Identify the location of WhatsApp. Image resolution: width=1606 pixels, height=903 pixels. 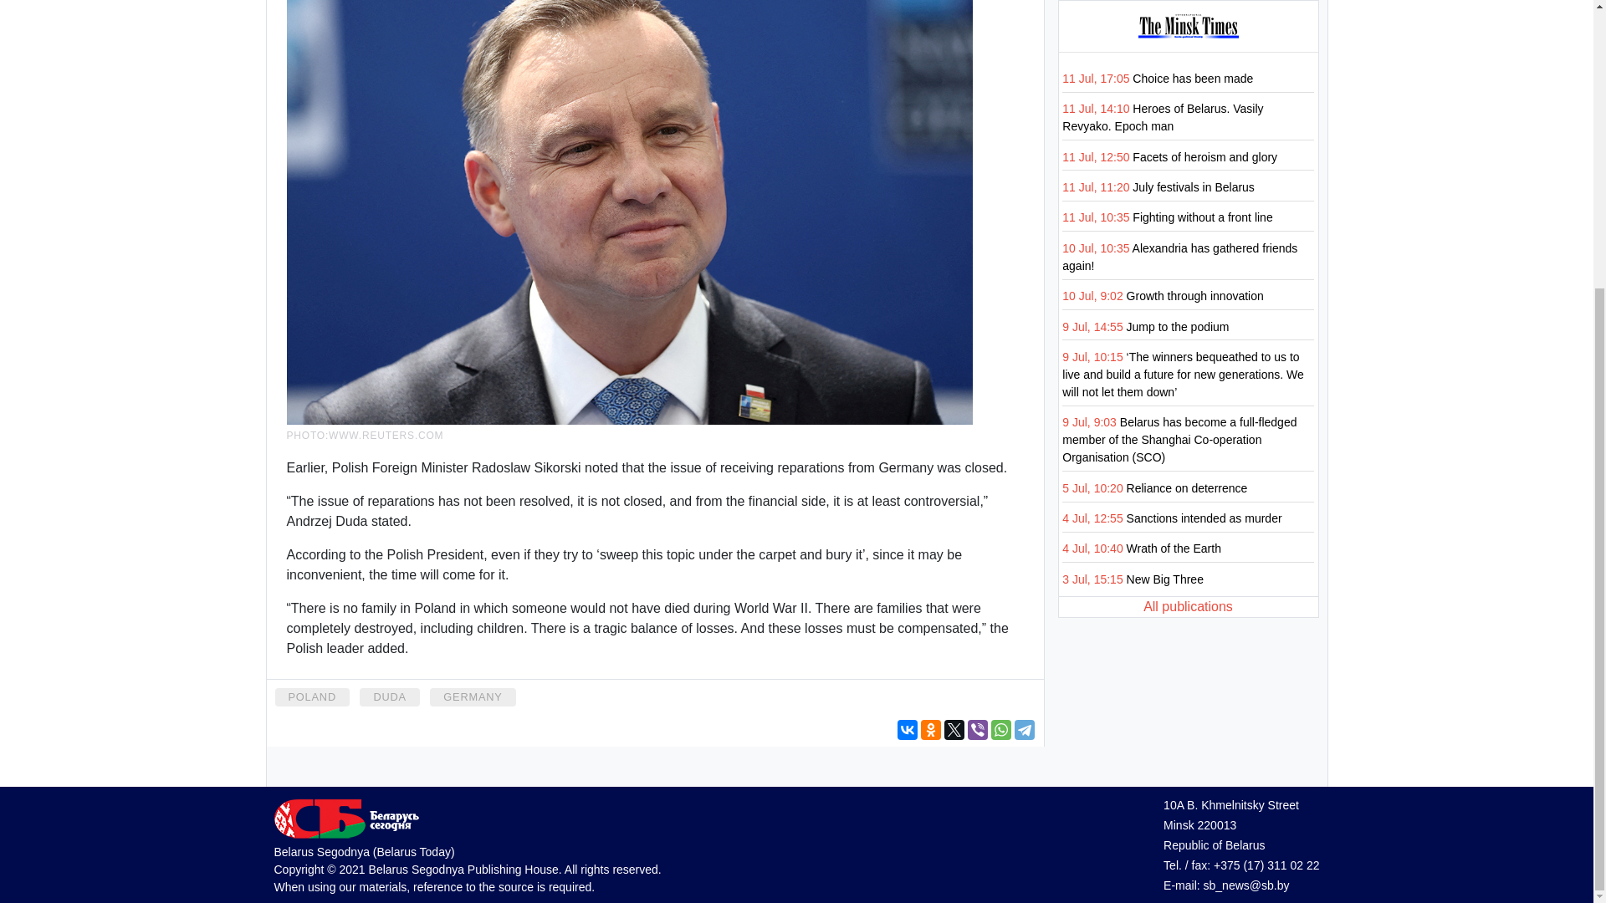
(1000, 729).